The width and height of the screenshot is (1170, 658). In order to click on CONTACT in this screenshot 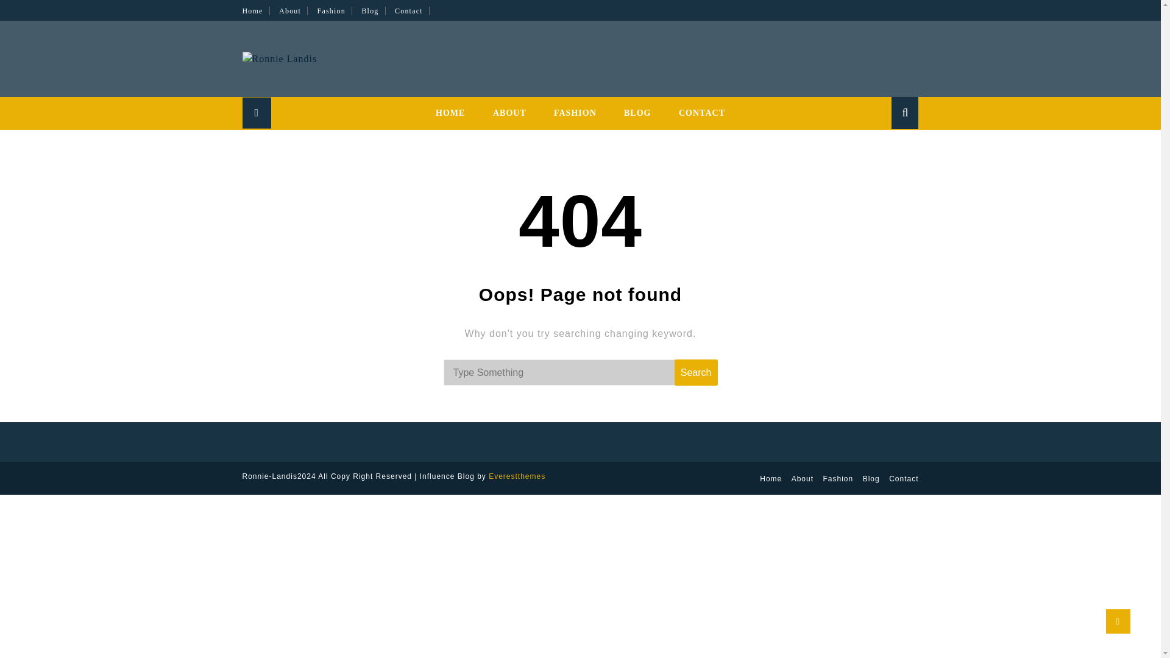, I will do `click(702, 112)`.